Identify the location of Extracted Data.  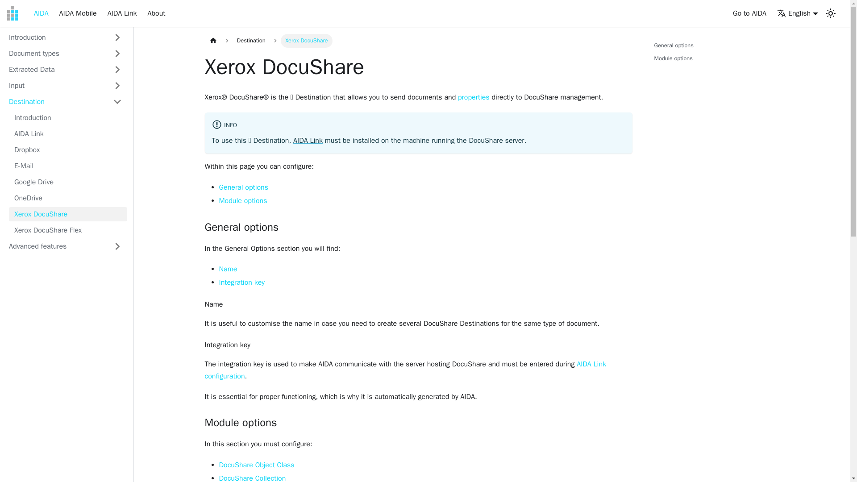
(65, 70).